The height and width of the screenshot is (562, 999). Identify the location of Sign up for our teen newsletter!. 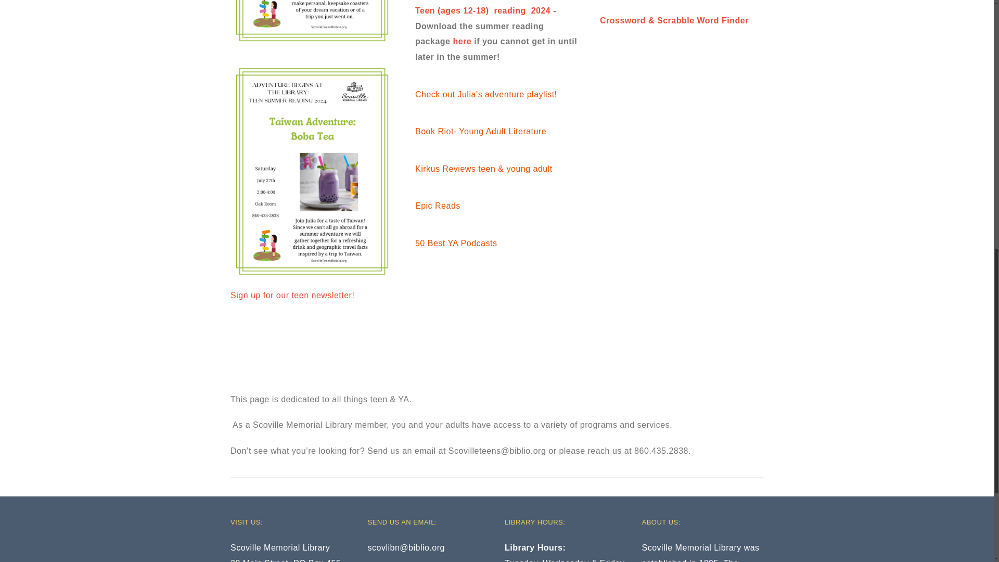
(292, 295).